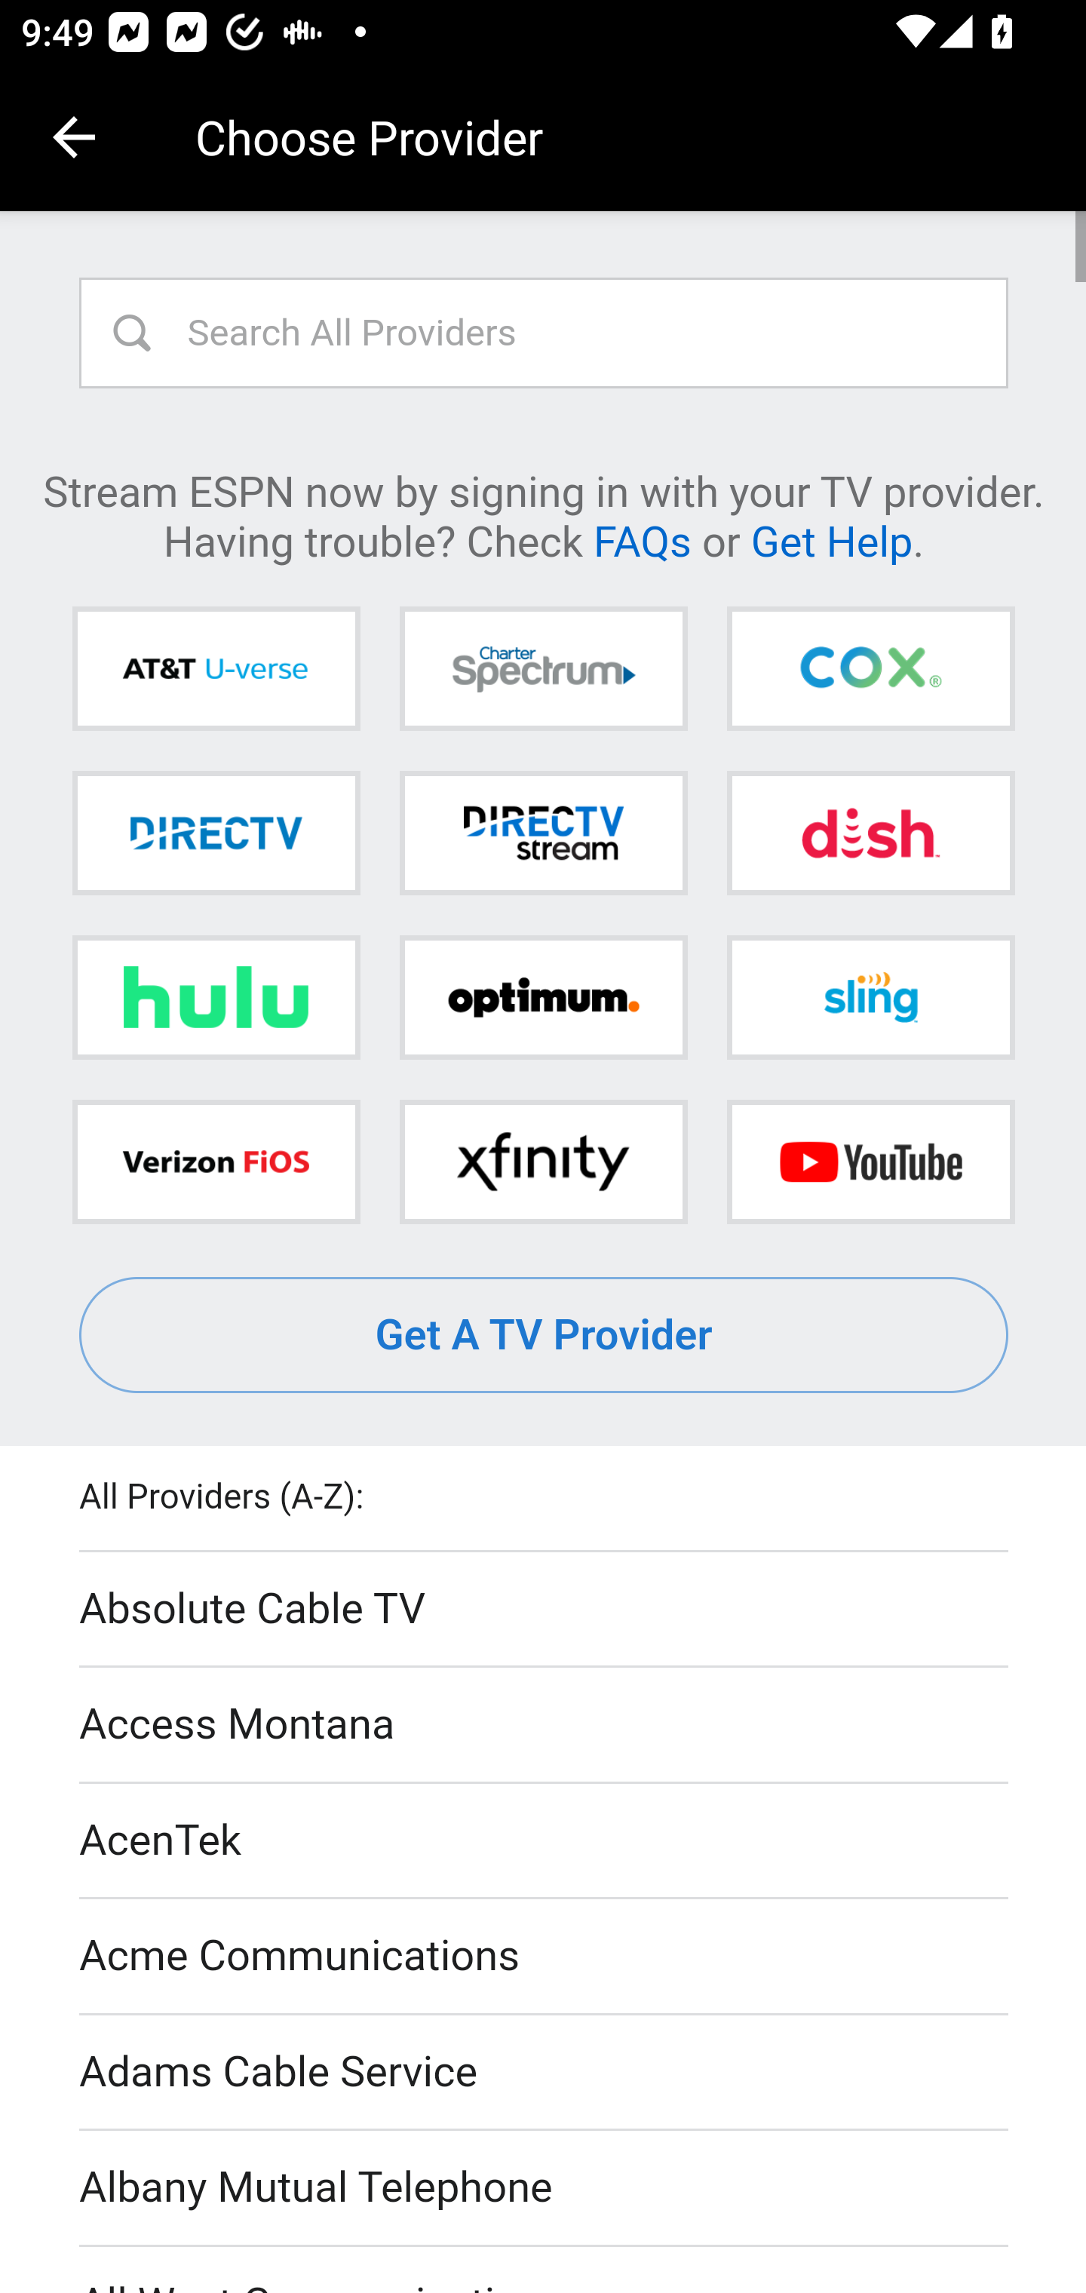 The image size is (1086, 2293). Describe the element at coordinates (545, 1958) in the screenshot. I see `Acme Communications` at that location.